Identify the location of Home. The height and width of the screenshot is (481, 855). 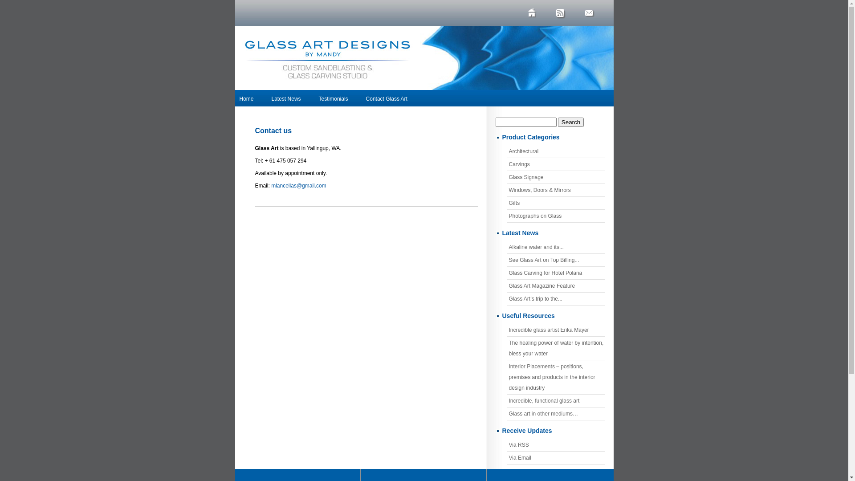
(536, 14).